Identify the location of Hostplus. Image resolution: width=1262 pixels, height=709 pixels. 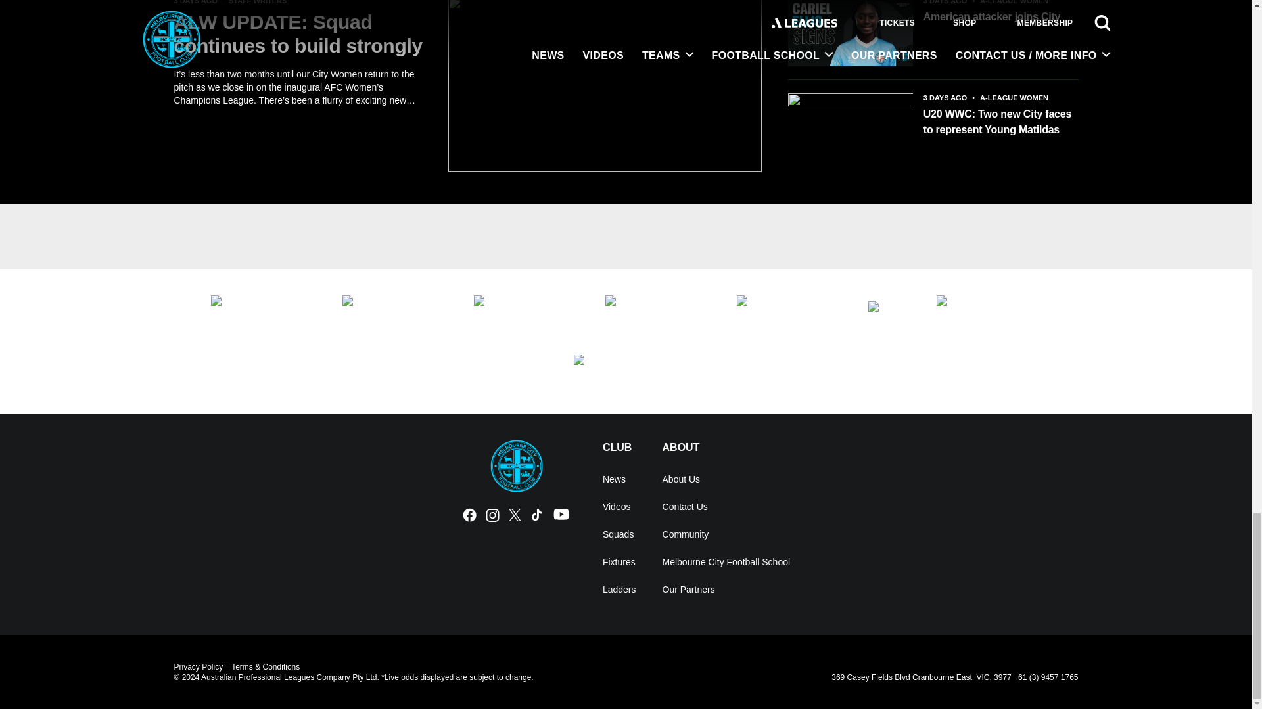
(526, 312).